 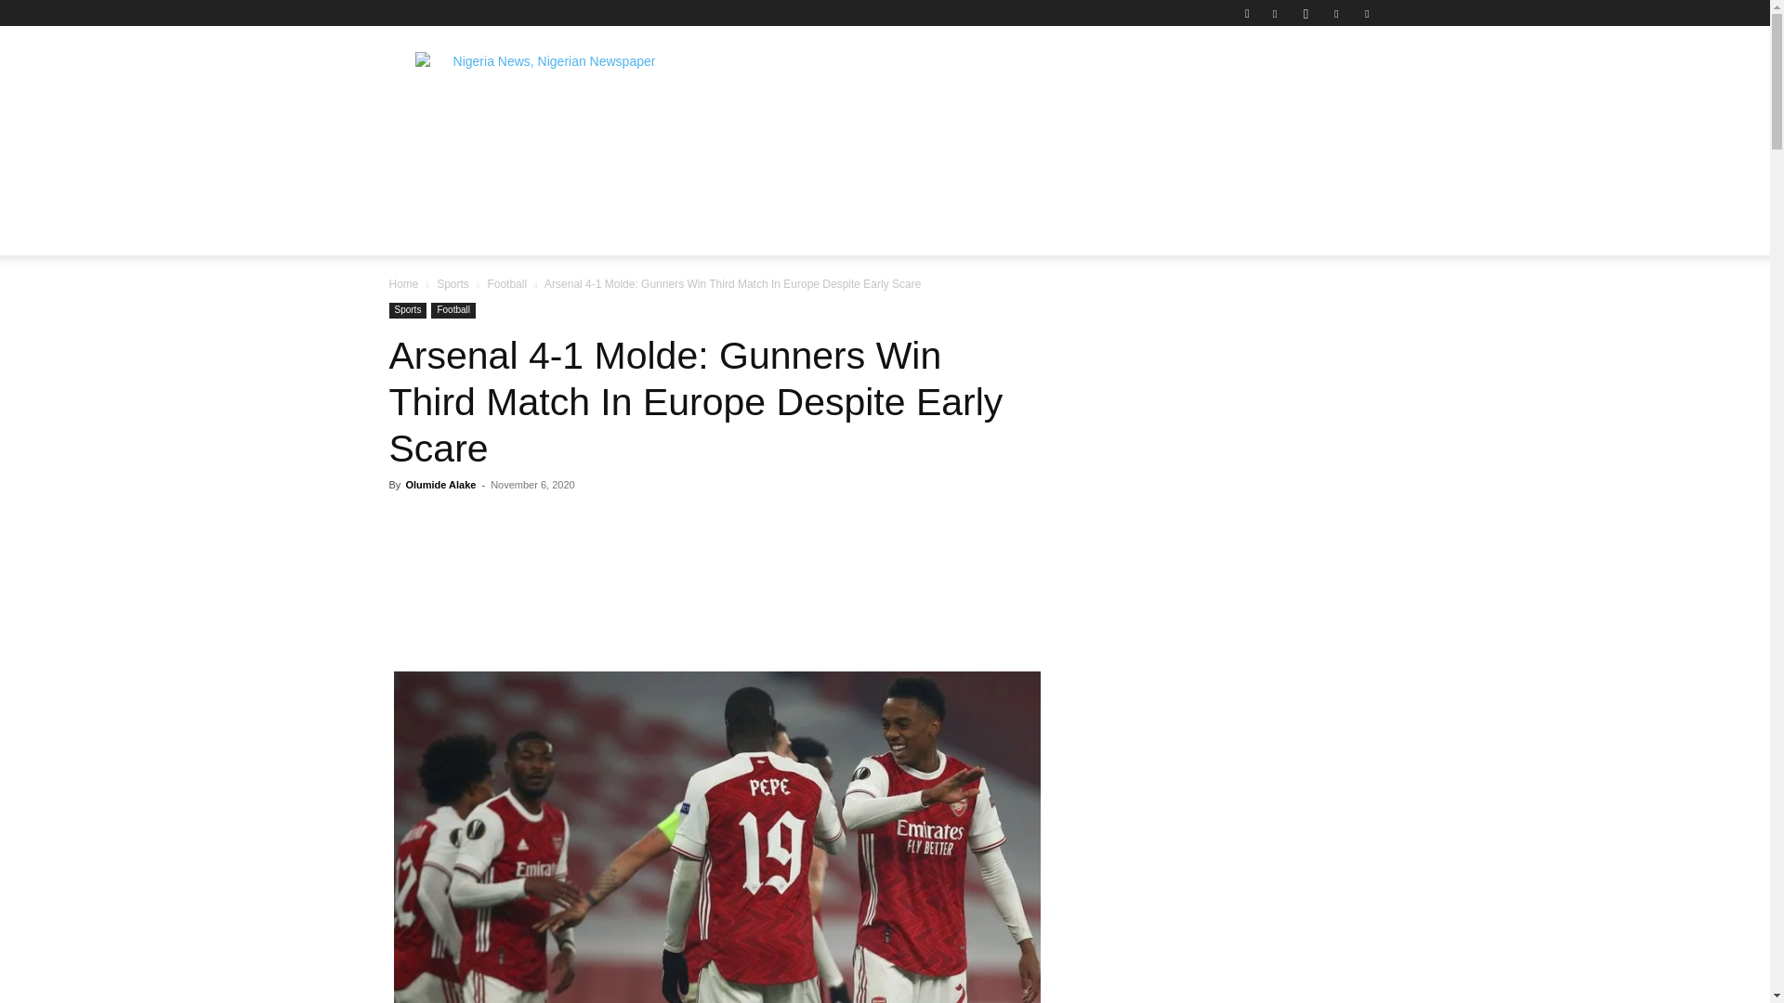 What do you see at coordinates (426, 171) in the screenshot?
I see `HOME` at bounding box center [426, 171].